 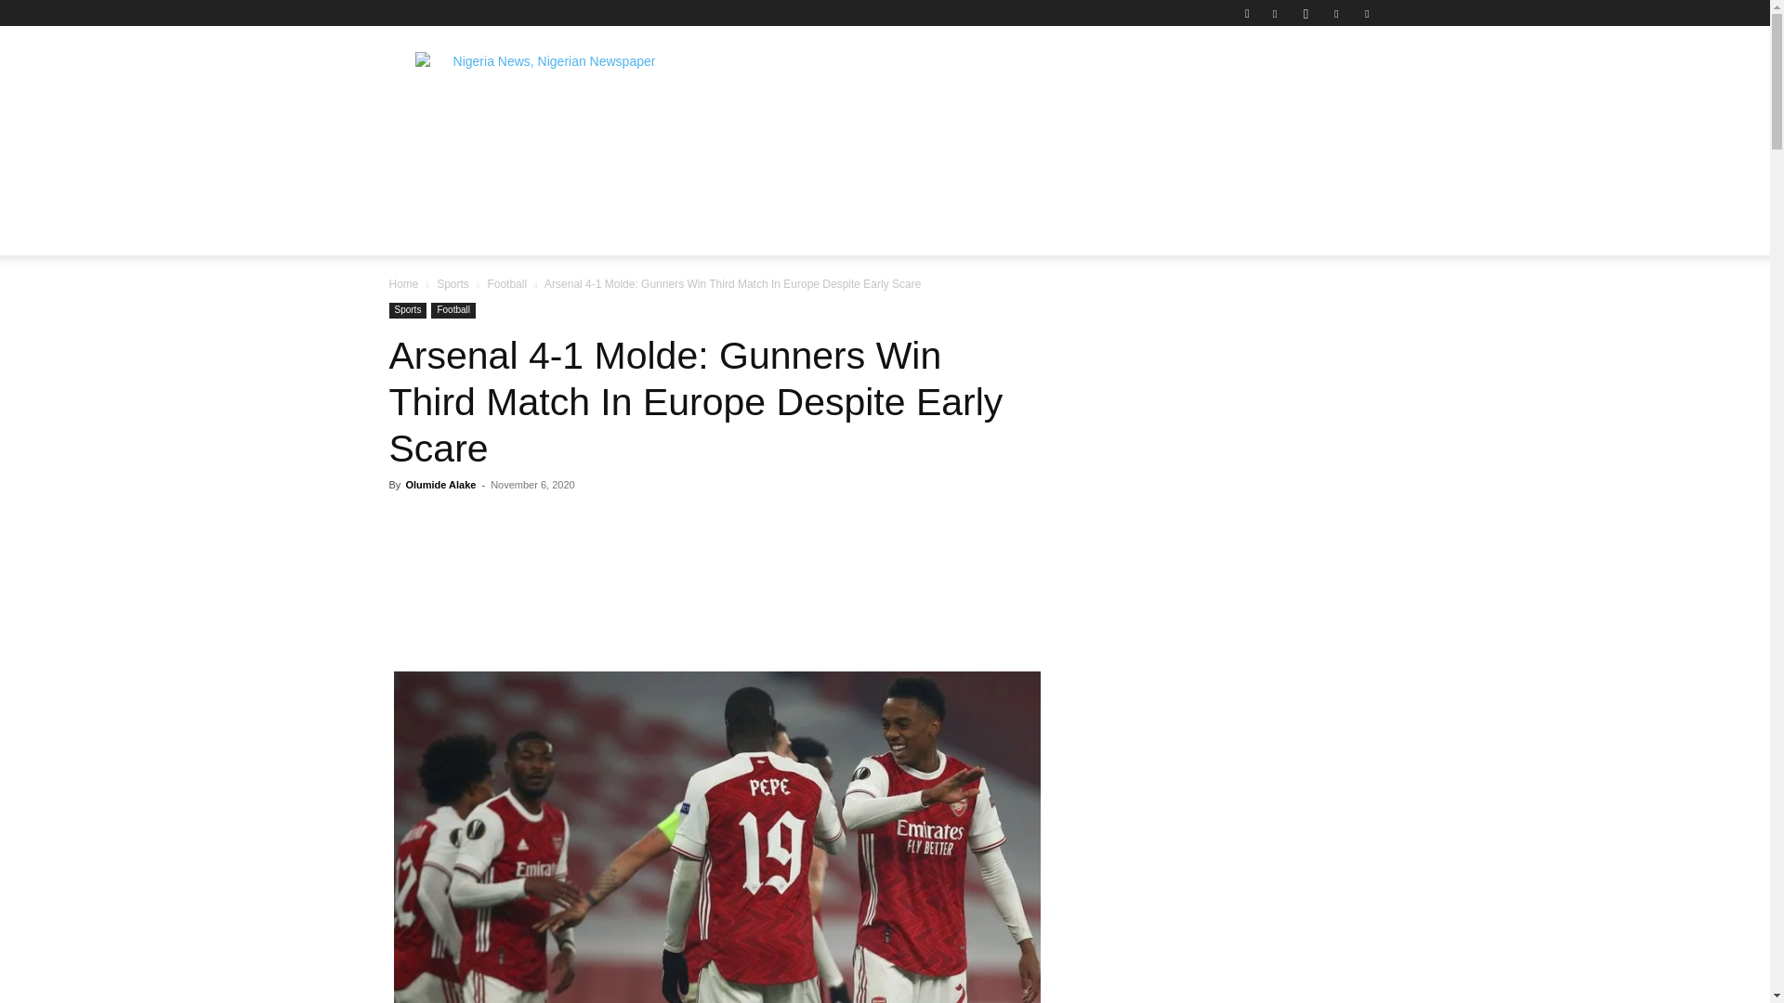 What do you see at coordinates (426, 171) in the screenshot?
I see `HOME` at bounding box center [426, 171].